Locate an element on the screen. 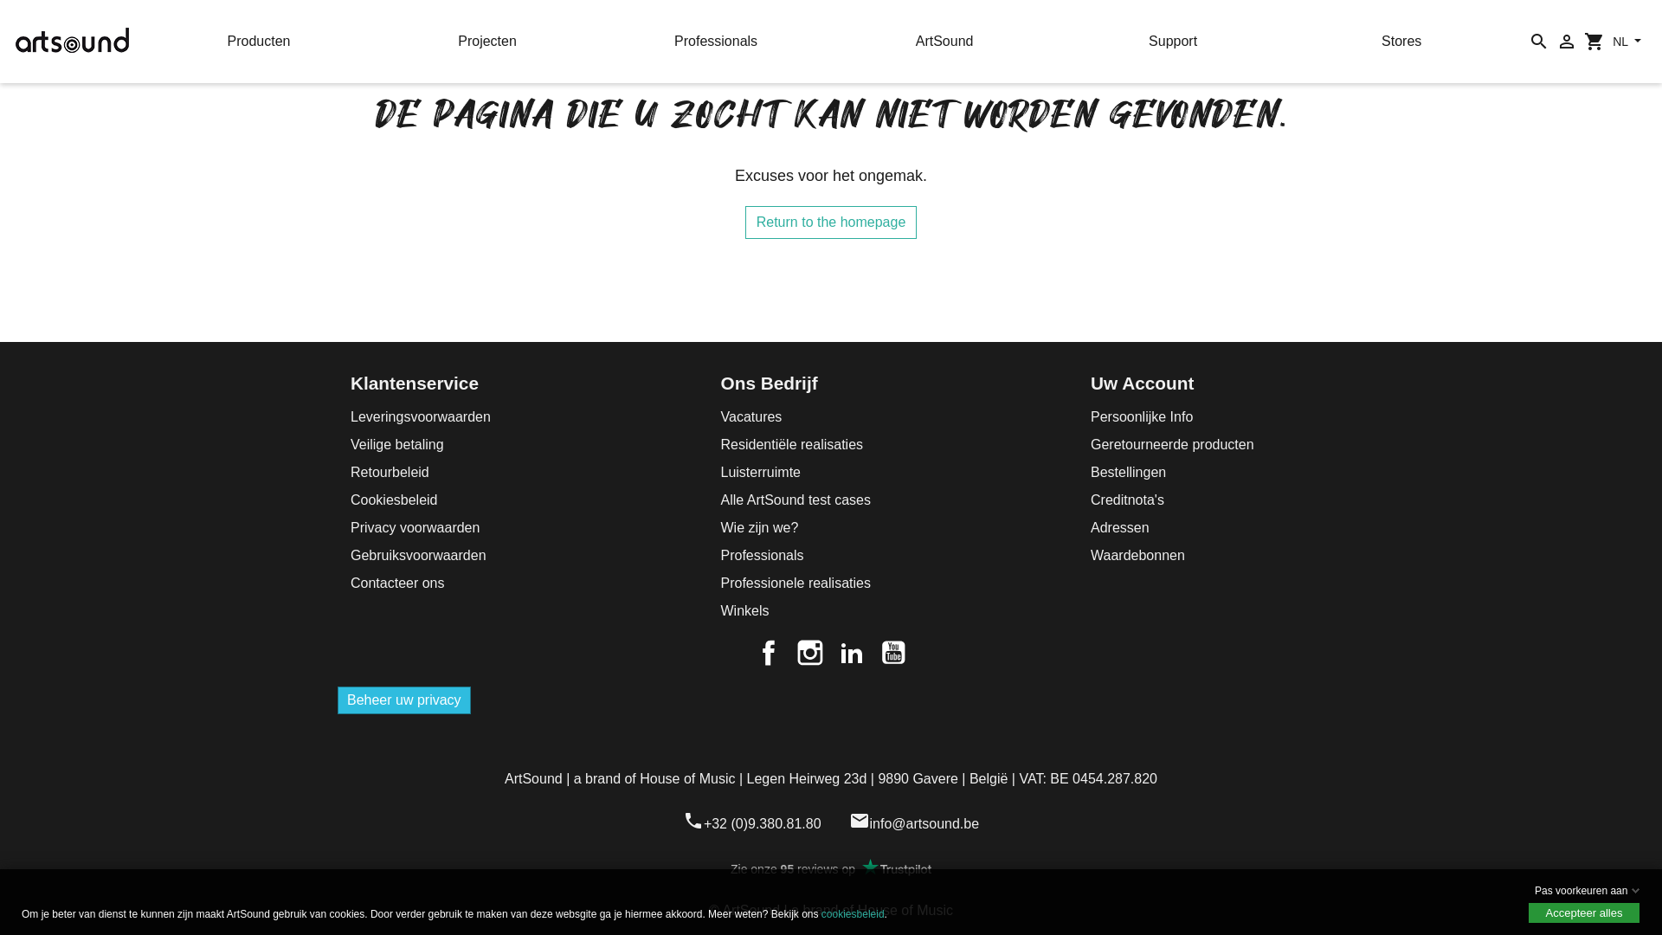  Alle ArtSound test cases is located at coordinates (795, 500).